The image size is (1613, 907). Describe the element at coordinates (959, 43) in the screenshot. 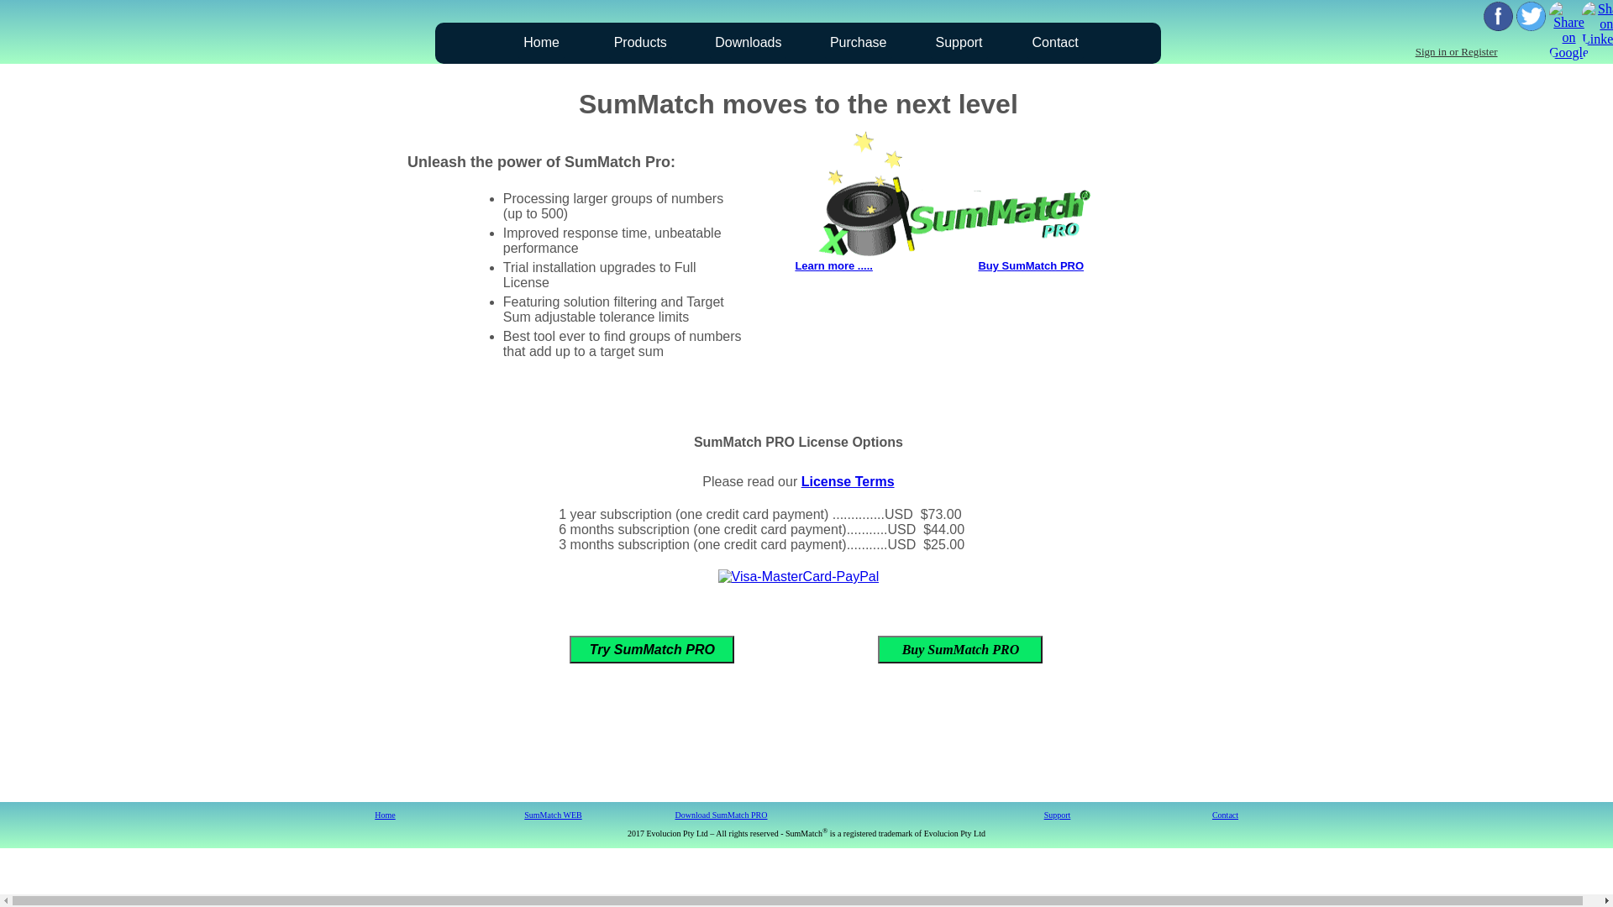

I see `Support` at that location.